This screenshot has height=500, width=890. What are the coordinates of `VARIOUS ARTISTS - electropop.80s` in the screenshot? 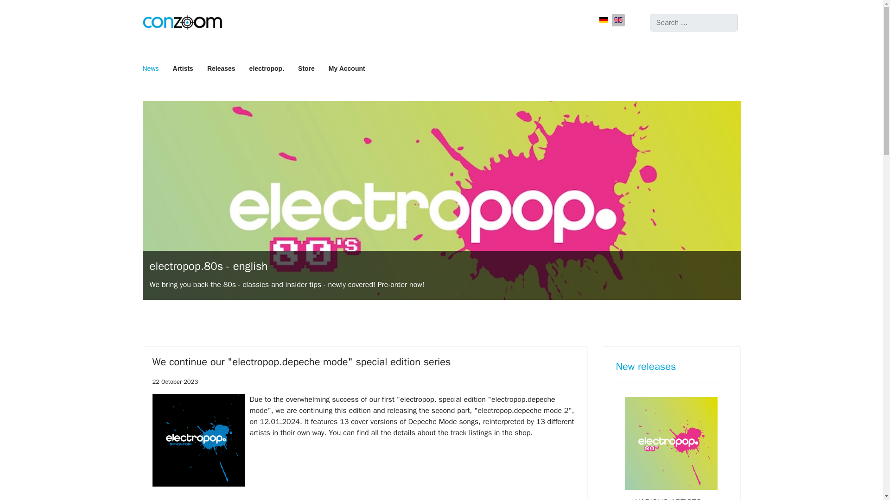 It's located at (671, 498).